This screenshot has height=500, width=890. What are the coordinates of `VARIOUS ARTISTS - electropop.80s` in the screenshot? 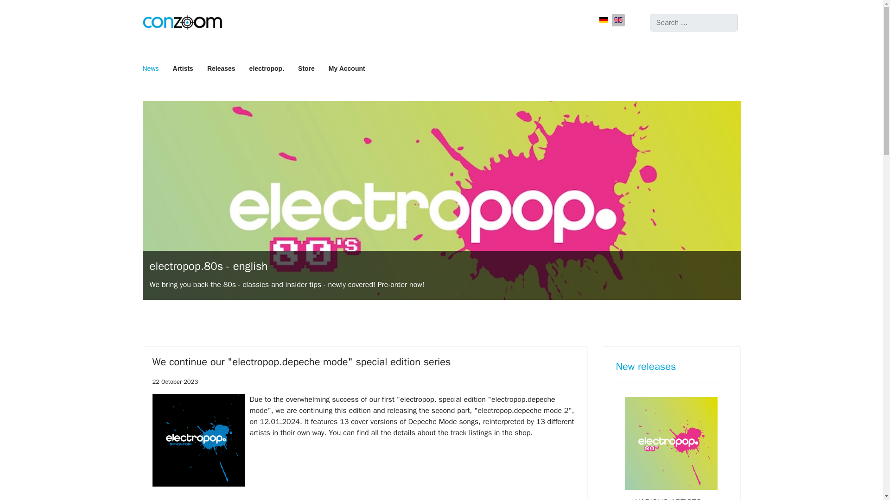 It's located at (671, 498).